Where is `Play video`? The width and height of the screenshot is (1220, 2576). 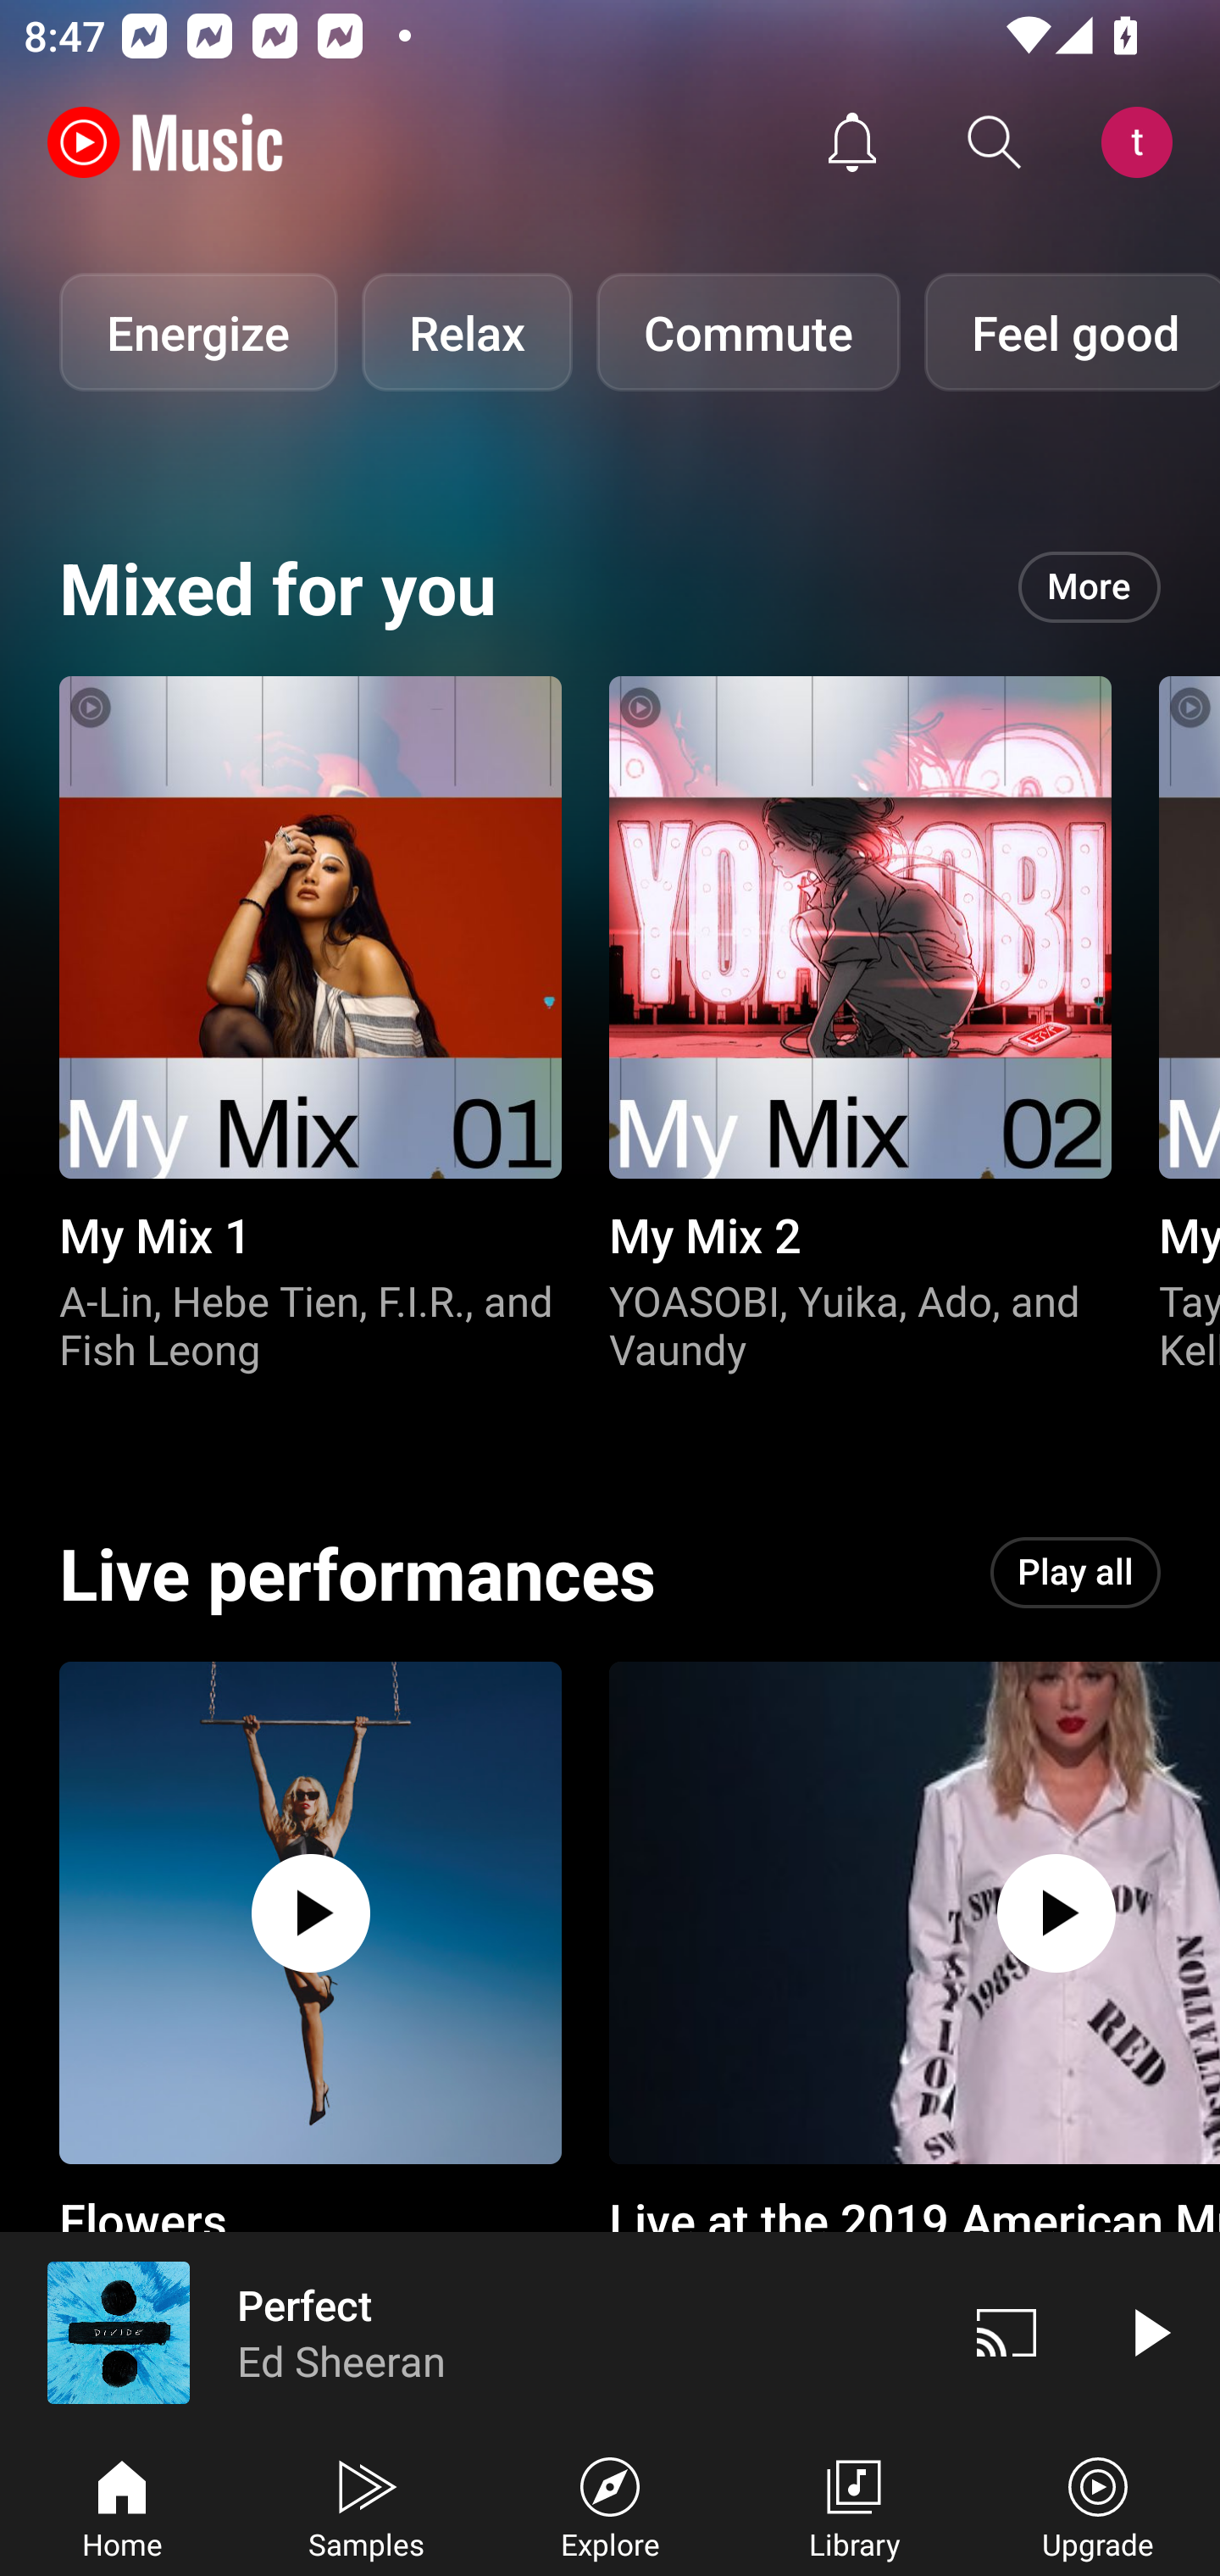 Play video is located at coordinates (1149, 2332).